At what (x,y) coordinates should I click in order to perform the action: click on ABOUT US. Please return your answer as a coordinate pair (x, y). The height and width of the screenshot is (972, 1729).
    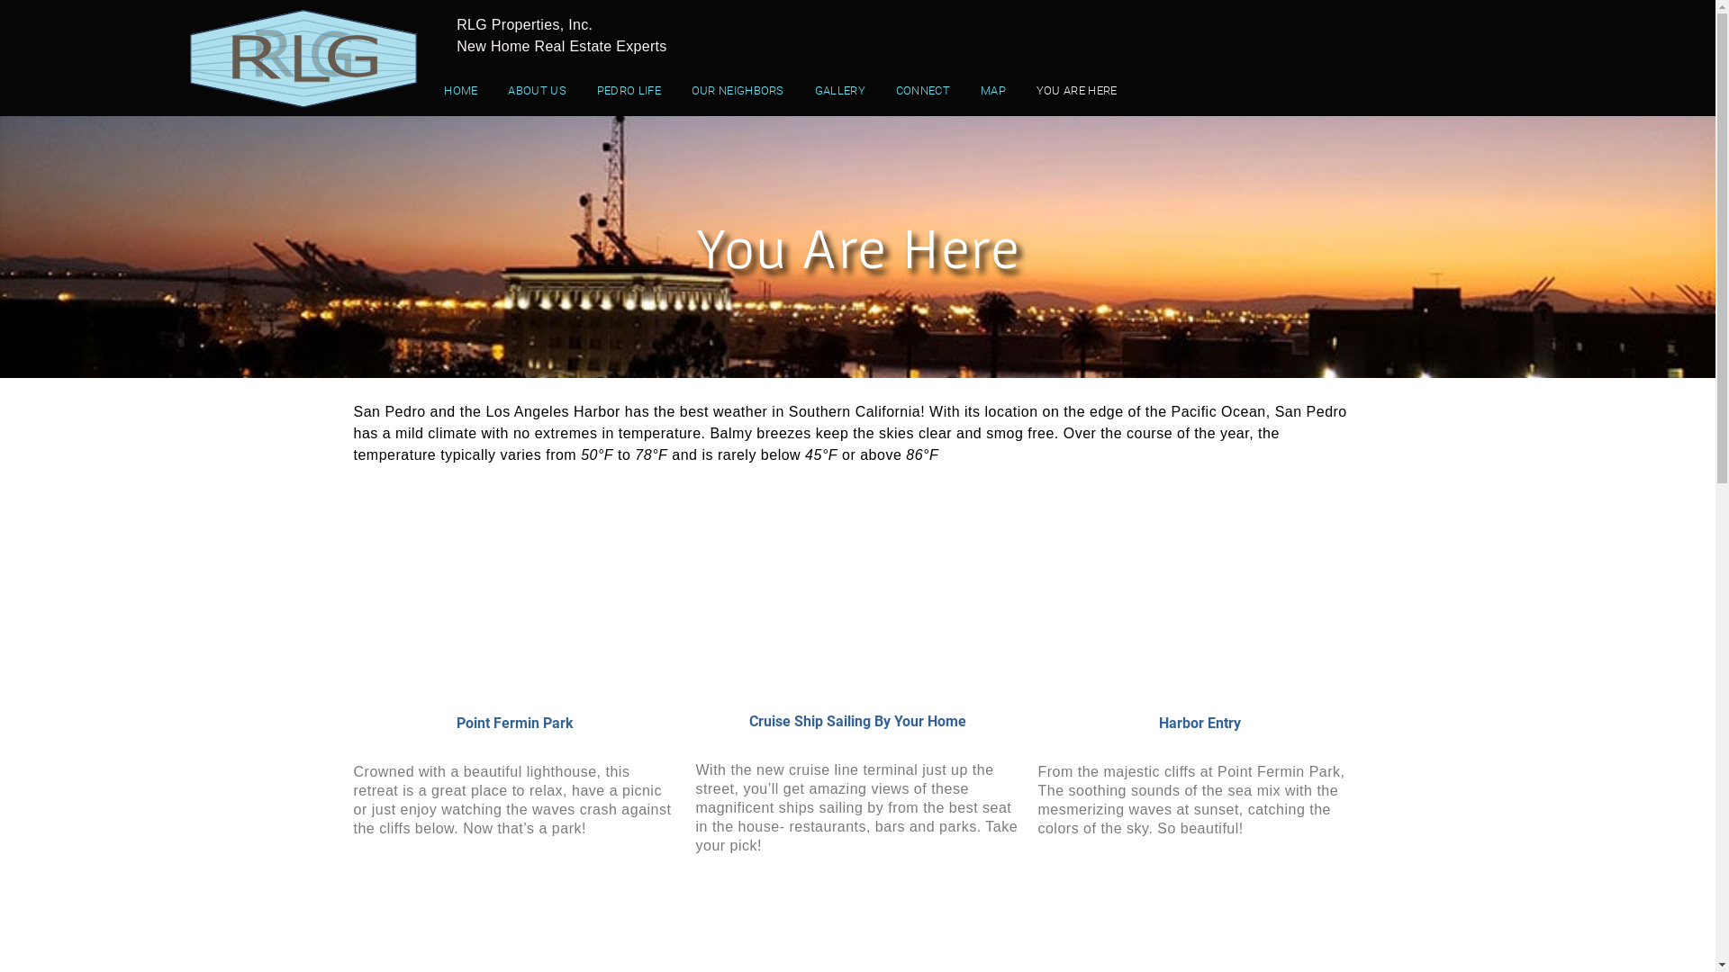
    Looking at the image, I should click on (537, 91).